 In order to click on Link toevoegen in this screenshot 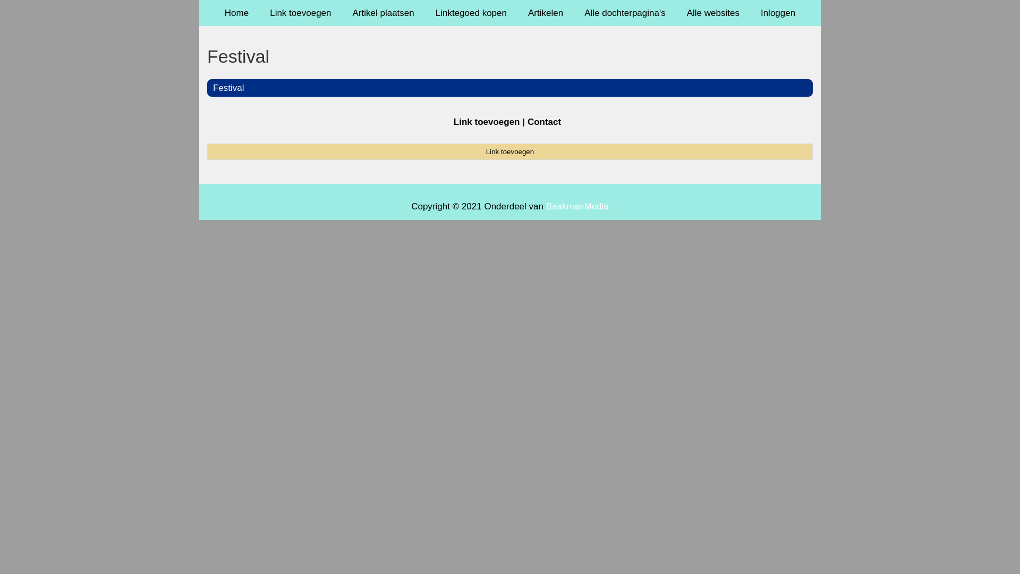, I will do `click(301, 13)`.